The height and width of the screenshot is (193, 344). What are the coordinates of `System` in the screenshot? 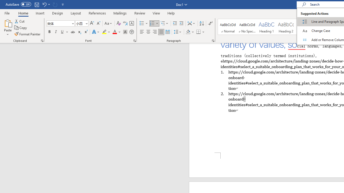 It's located at (3, 3).